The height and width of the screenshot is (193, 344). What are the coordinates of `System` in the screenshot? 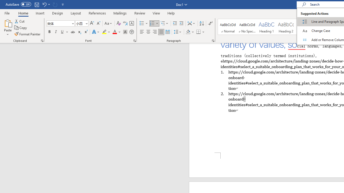 It's located at (3, 3).